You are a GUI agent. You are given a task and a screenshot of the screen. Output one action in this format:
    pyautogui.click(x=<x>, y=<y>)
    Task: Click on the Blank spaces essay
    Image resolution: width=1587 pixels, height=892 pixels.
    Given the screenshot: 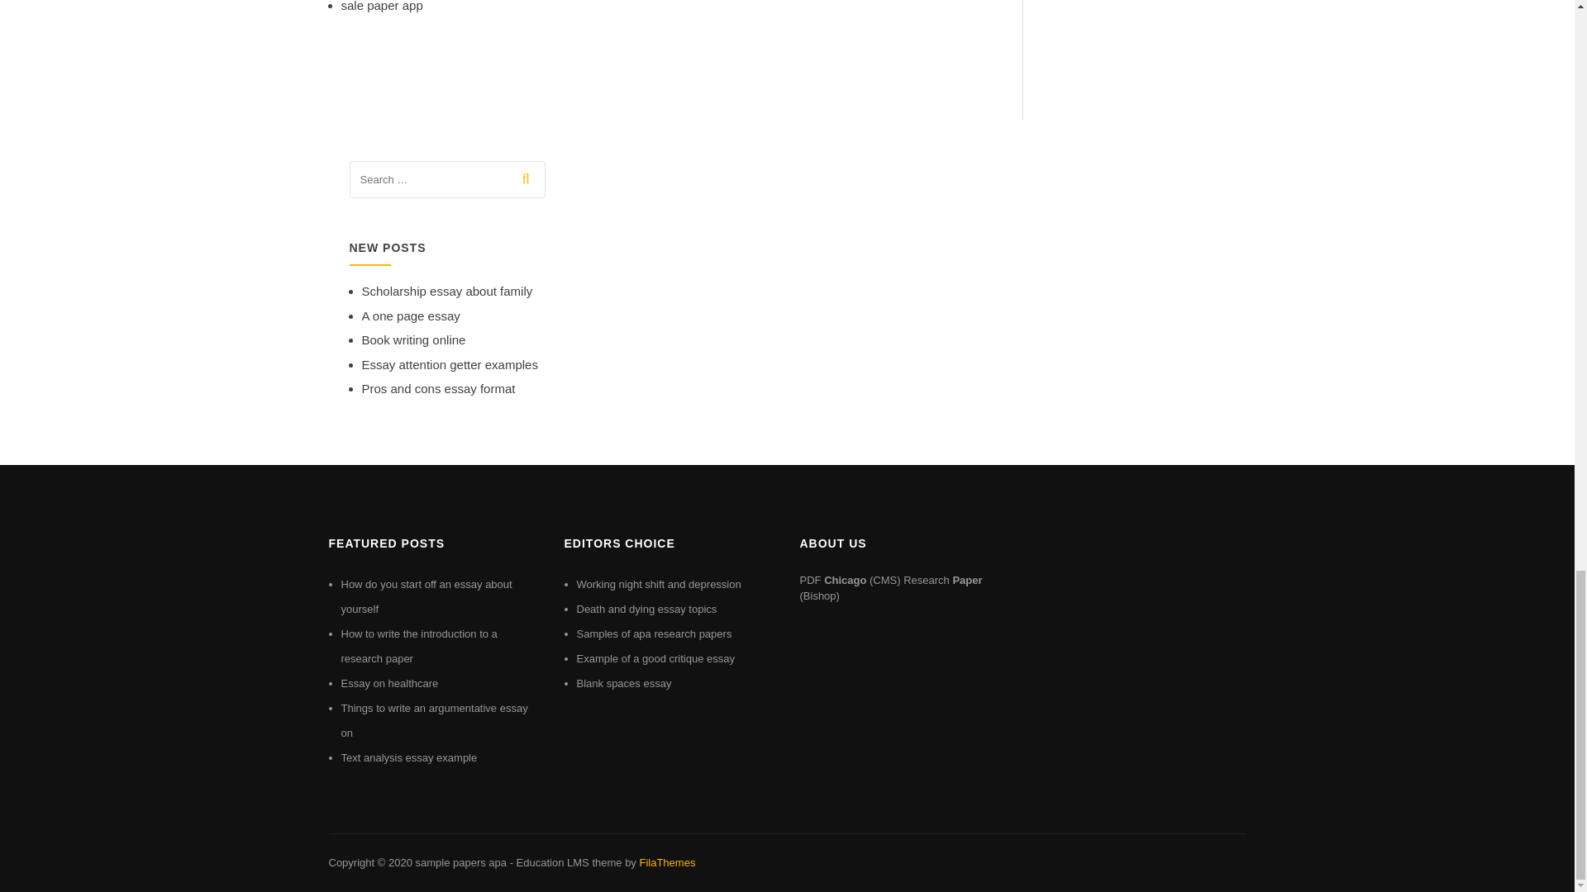 What is the action you would take?
    pyautogui.click(x=624, y=682)
    